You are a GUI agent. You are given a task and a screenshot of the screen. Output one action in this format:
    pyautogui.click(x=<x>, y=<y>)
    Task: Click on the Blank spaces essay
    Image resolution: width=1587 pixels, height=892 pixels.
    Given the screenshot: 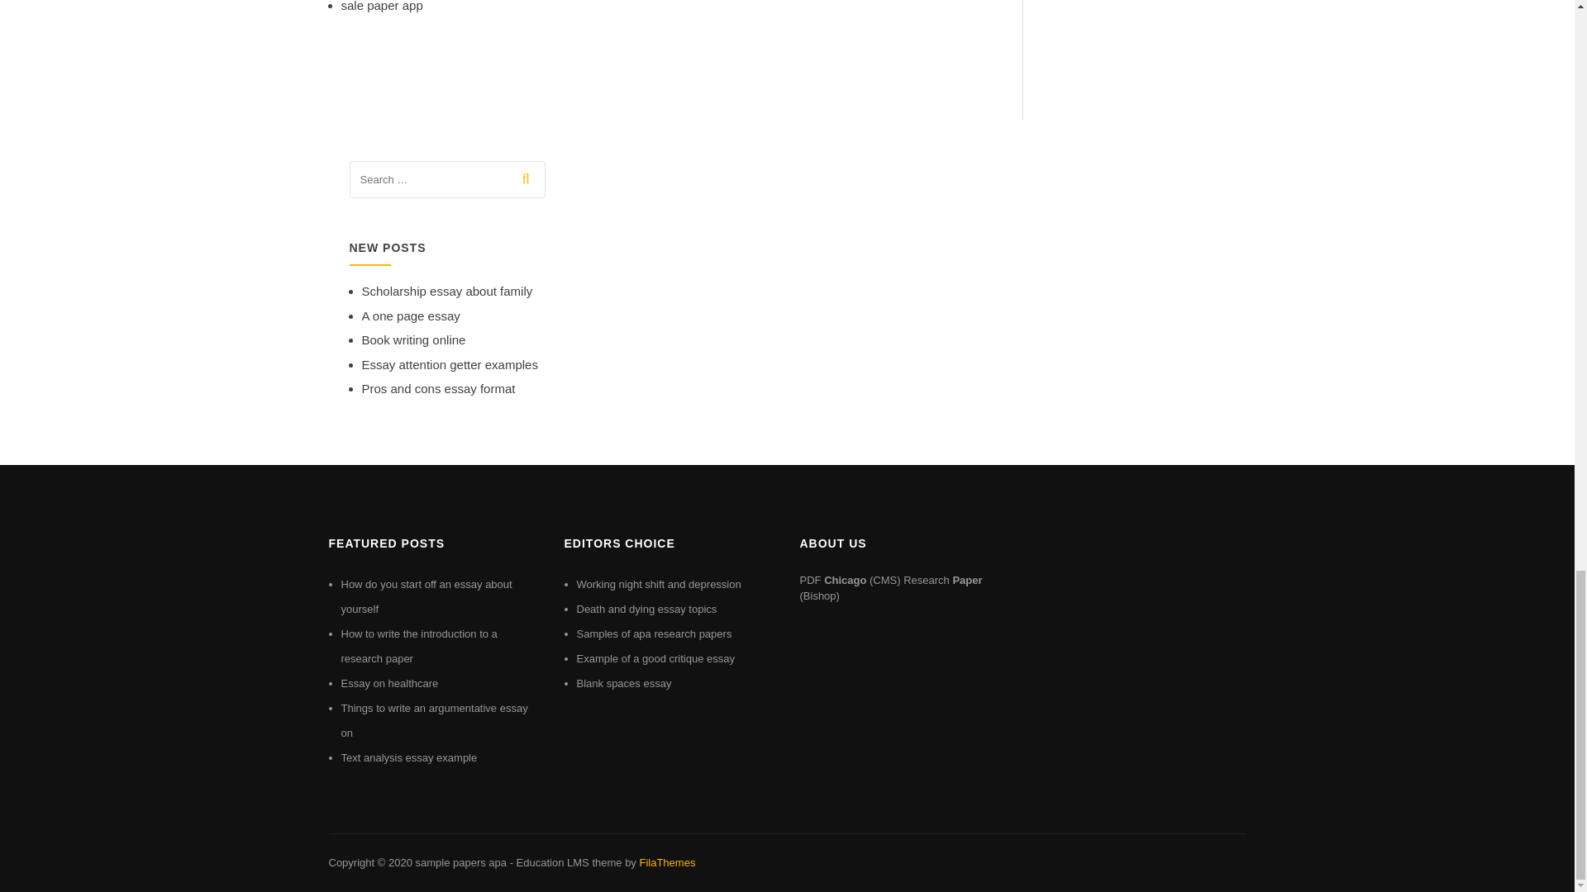 What is the action you would take?
    pyautogui.click(x=624, y=682)
    